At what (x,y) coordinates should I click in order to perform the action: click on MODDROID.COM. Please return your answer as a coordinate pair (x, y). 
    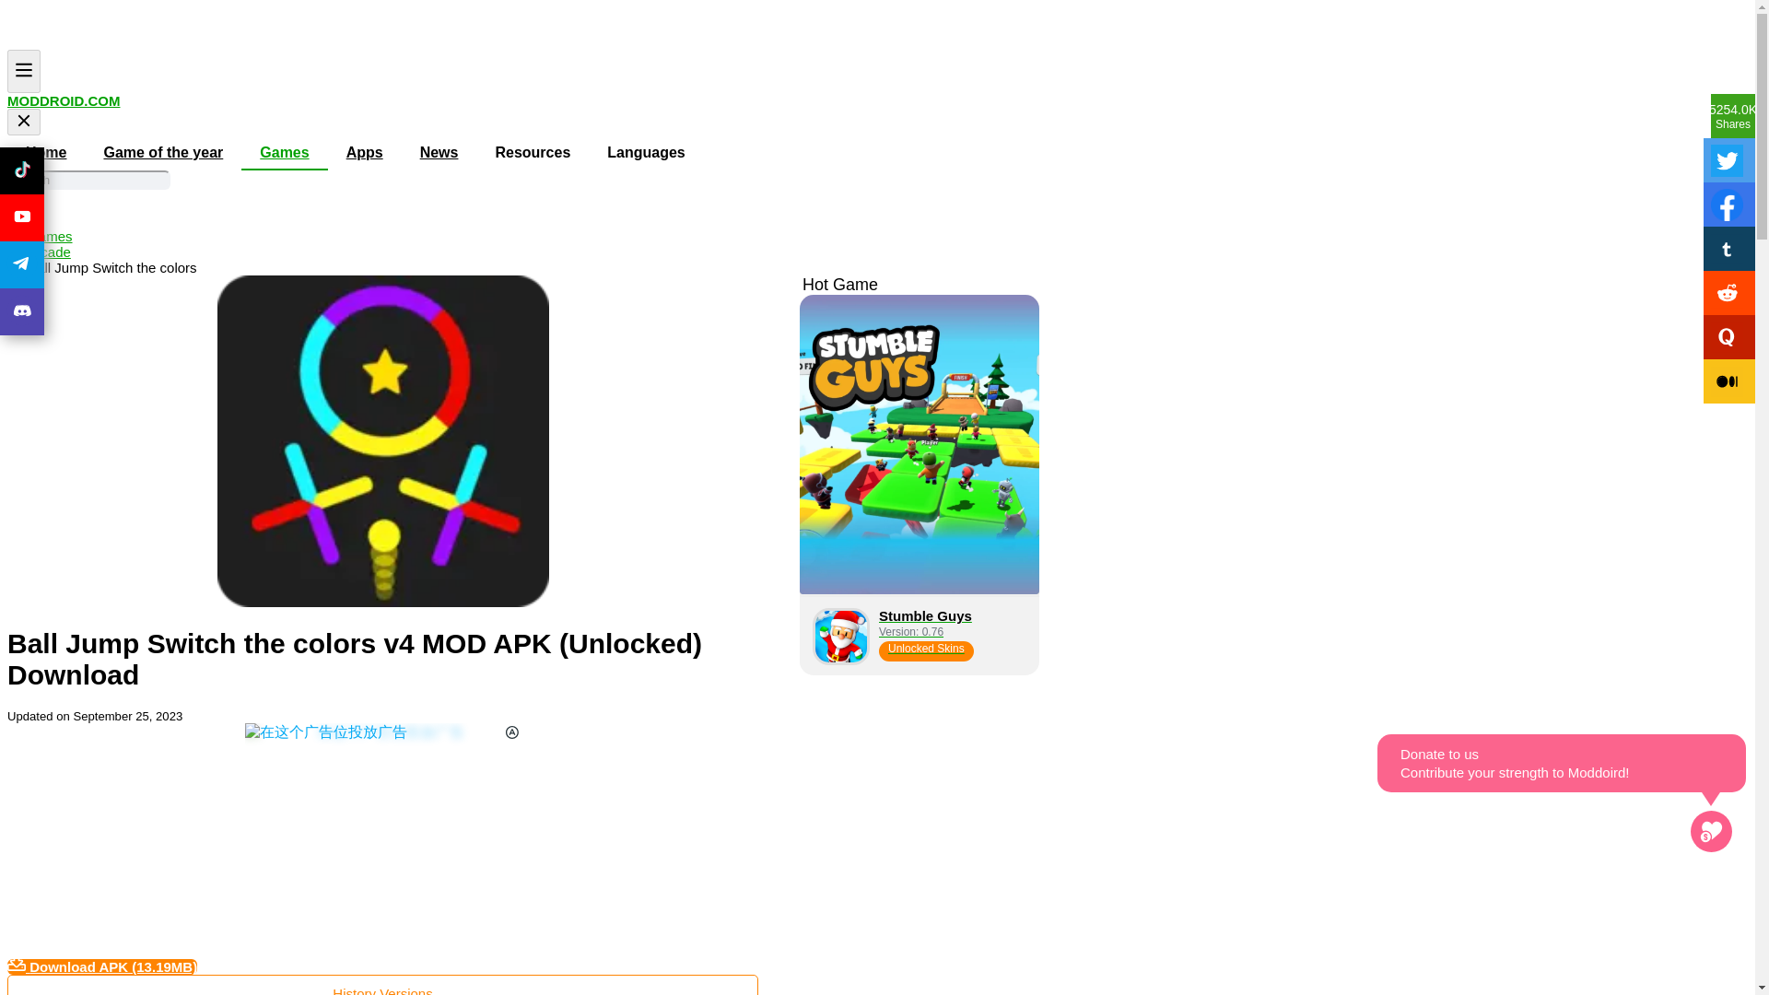
    Looking at the image, I should click on (63, 100).